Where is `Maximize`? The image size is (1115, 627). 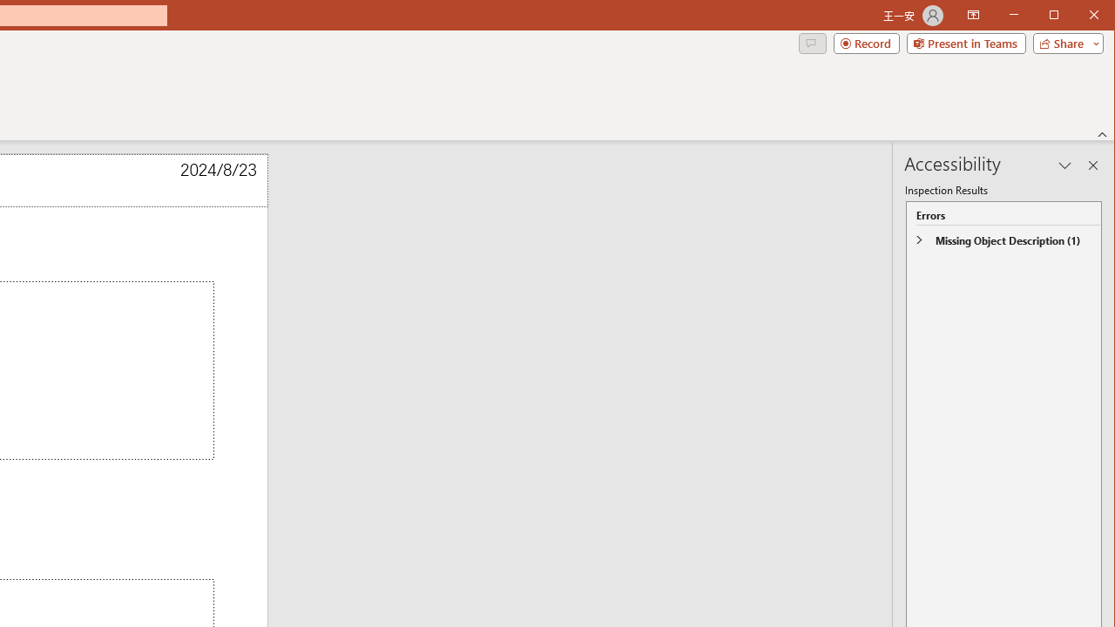 Maximize is located at coordinates (1078, 16).